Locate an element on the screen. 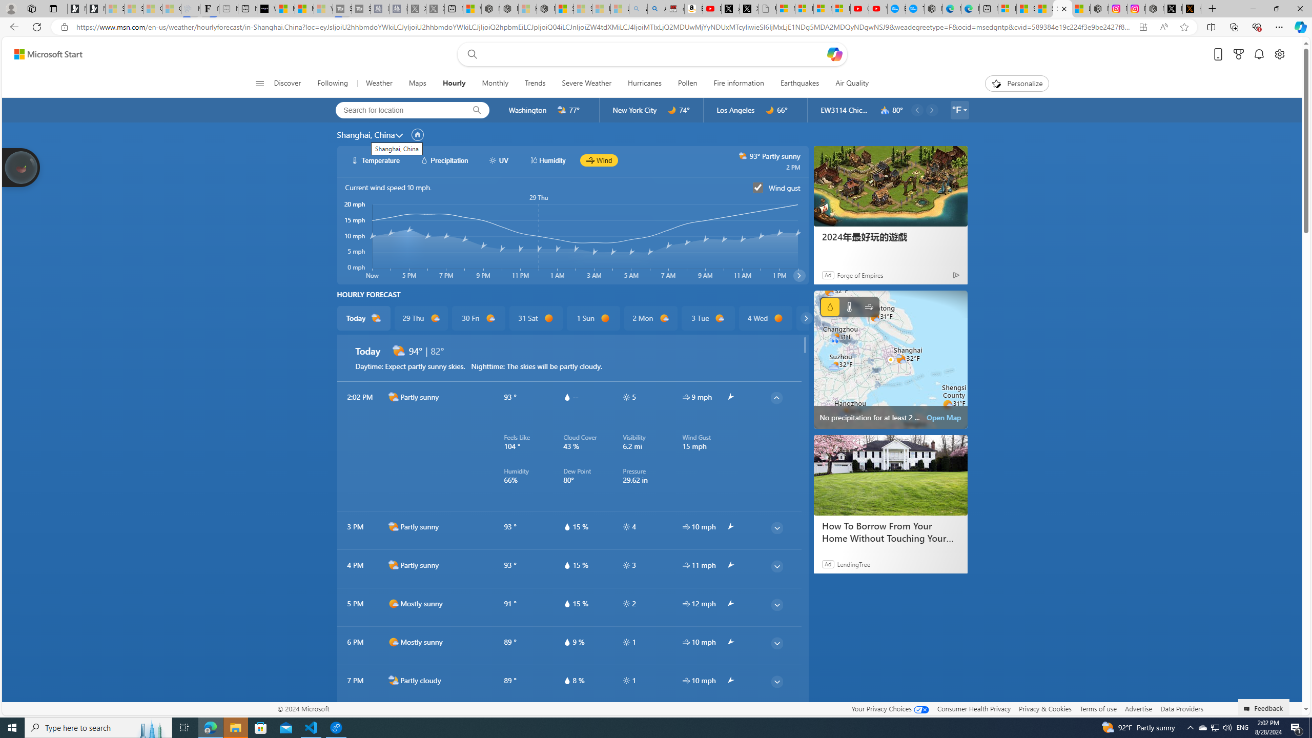 The image size is (1312, 738). hourlyChart/windBlack is located at coordinates (591, 160).